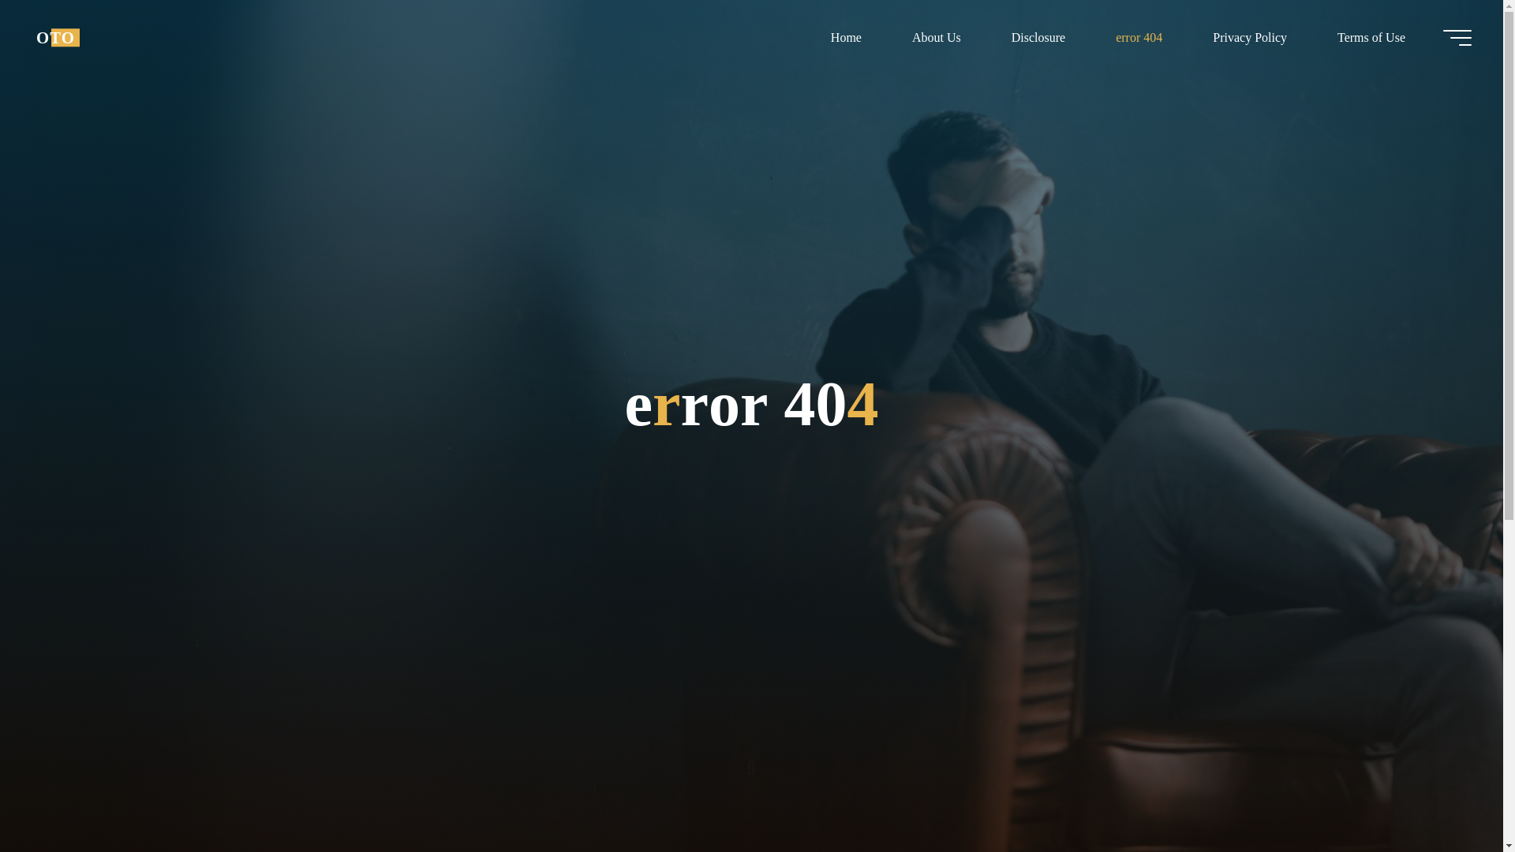 The height and width of the screenshot is (852, 1515). What do you see at coordinates (55, 37) in the screenshot?
I see `OTO` at bounding box center [55, 37].